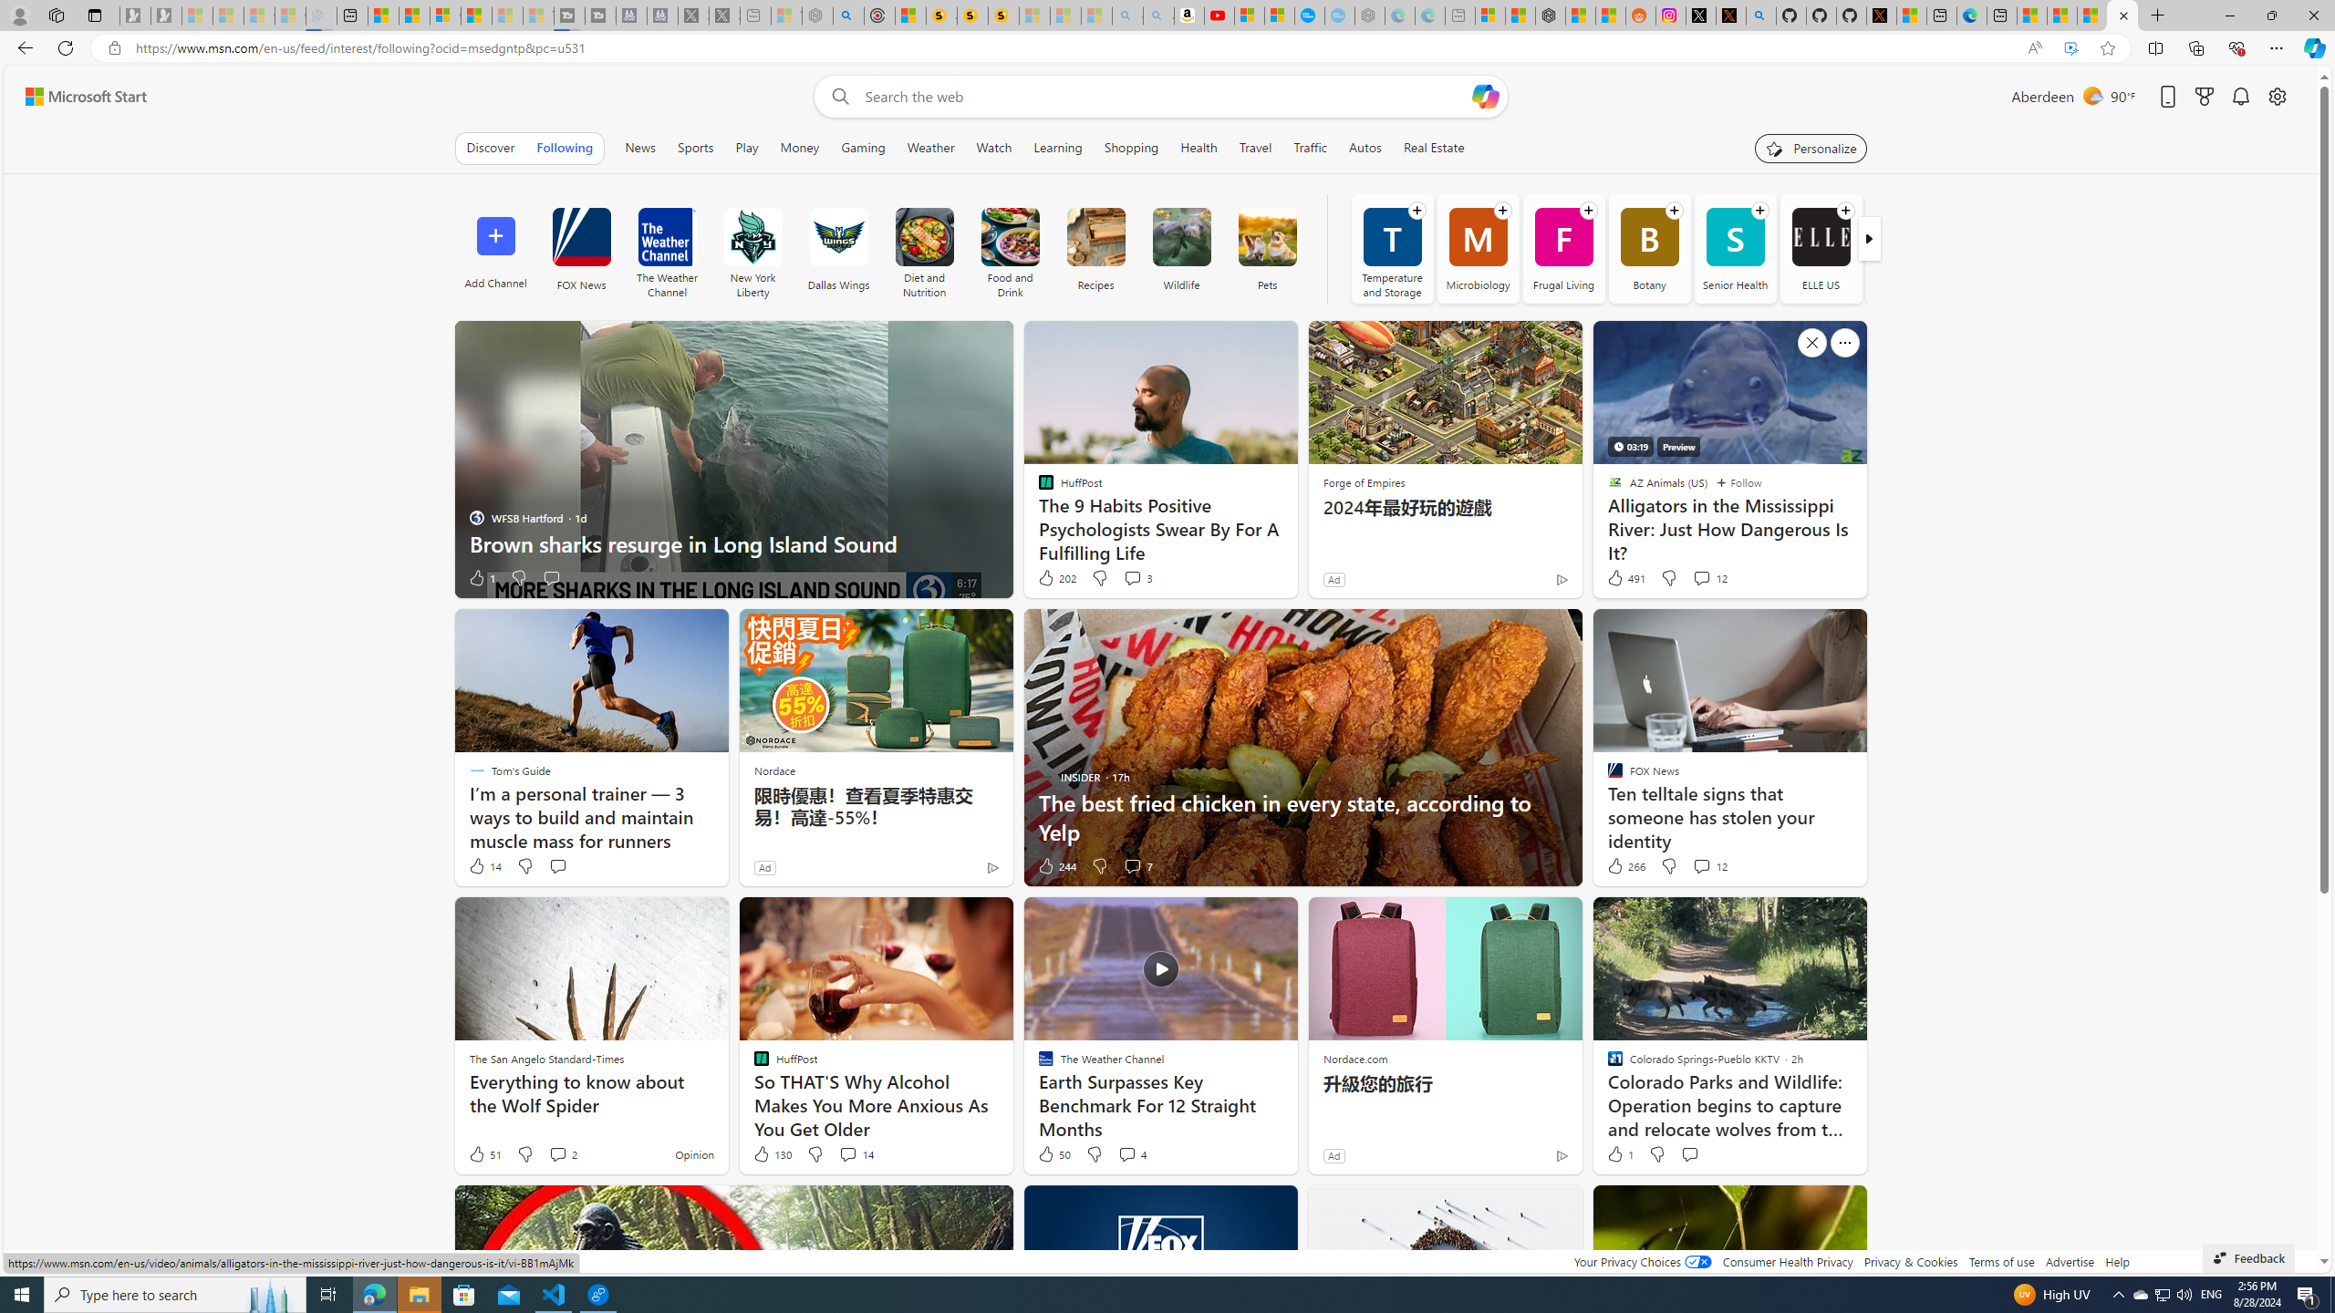 The width and height of the screenshot is (2335, 1313). I want to click on View comments 2 Comment, so click(558, 1153).